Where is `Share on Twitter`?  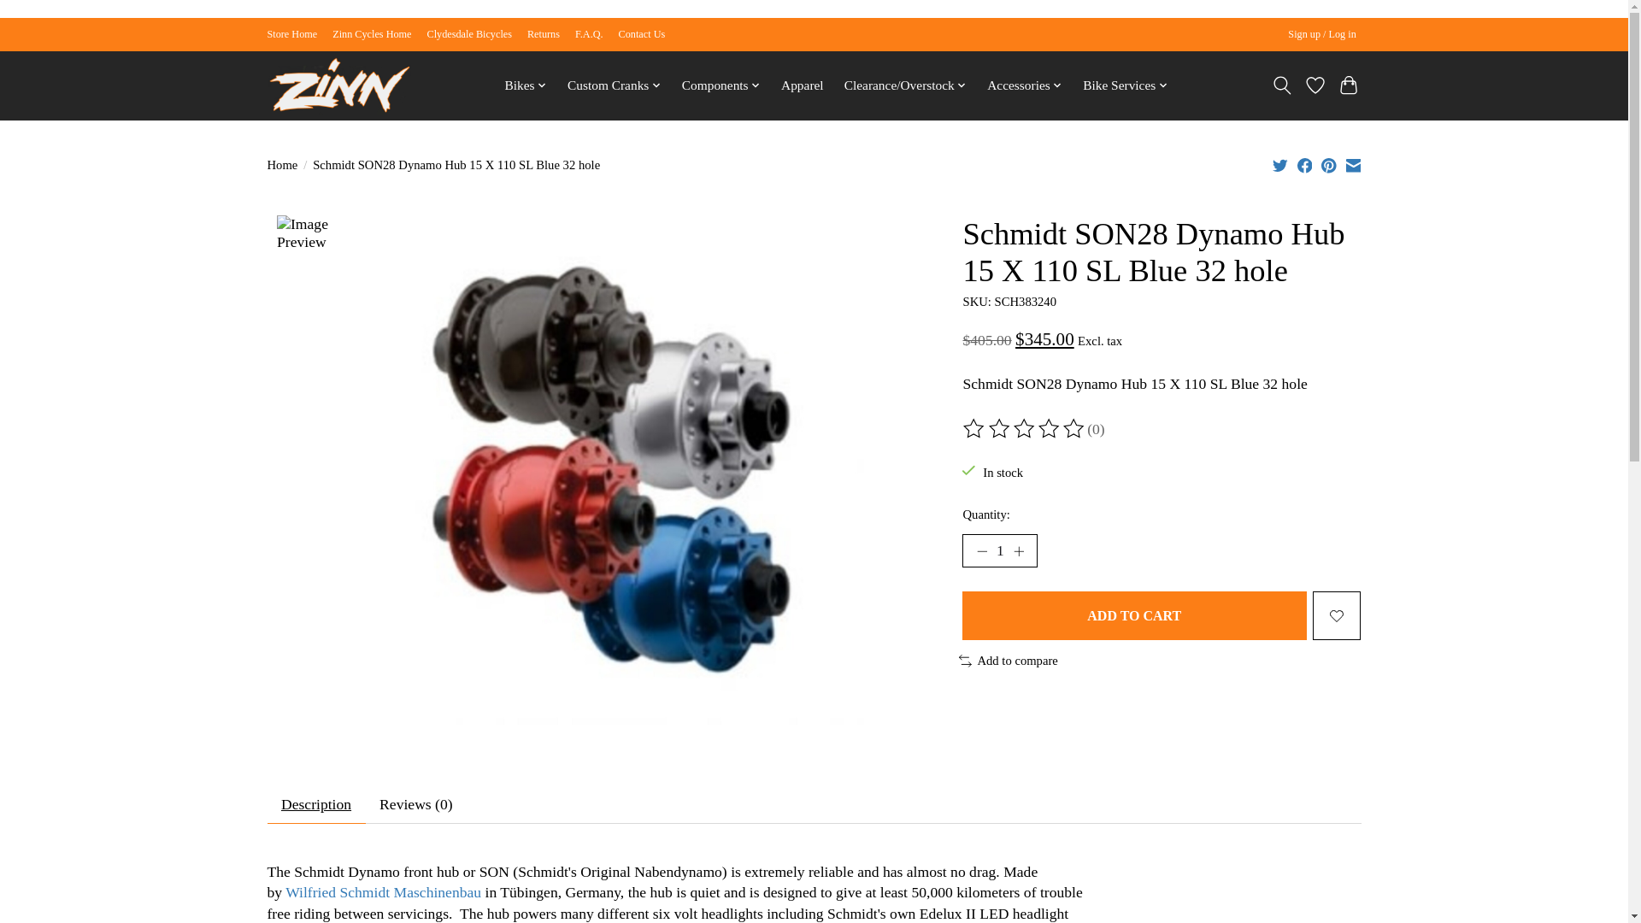 Share on Twitter is located at coordinates (1280, 166).